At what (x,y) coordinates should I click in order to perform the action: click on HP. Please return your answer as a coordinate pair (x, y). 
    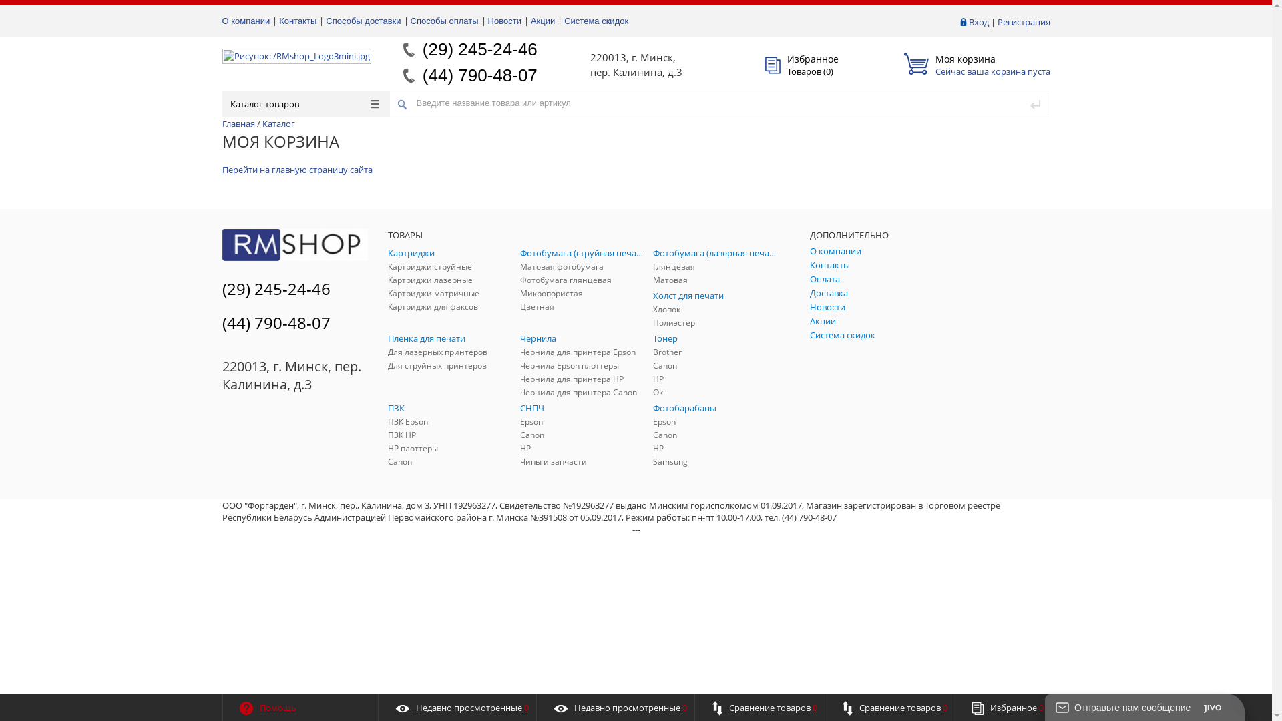
    Looking at the image, I should click on (584, 449).